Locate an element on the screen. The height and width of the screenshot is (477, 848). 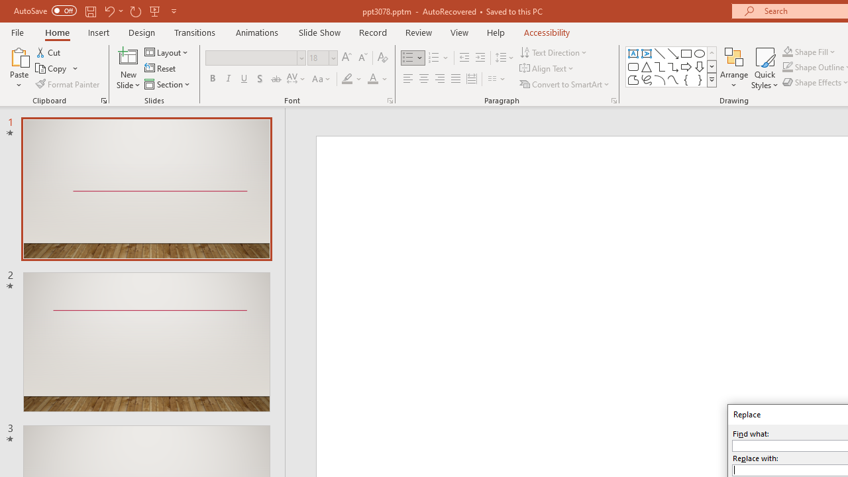
Convert to SmartArt is located at coordinates (565, 83).